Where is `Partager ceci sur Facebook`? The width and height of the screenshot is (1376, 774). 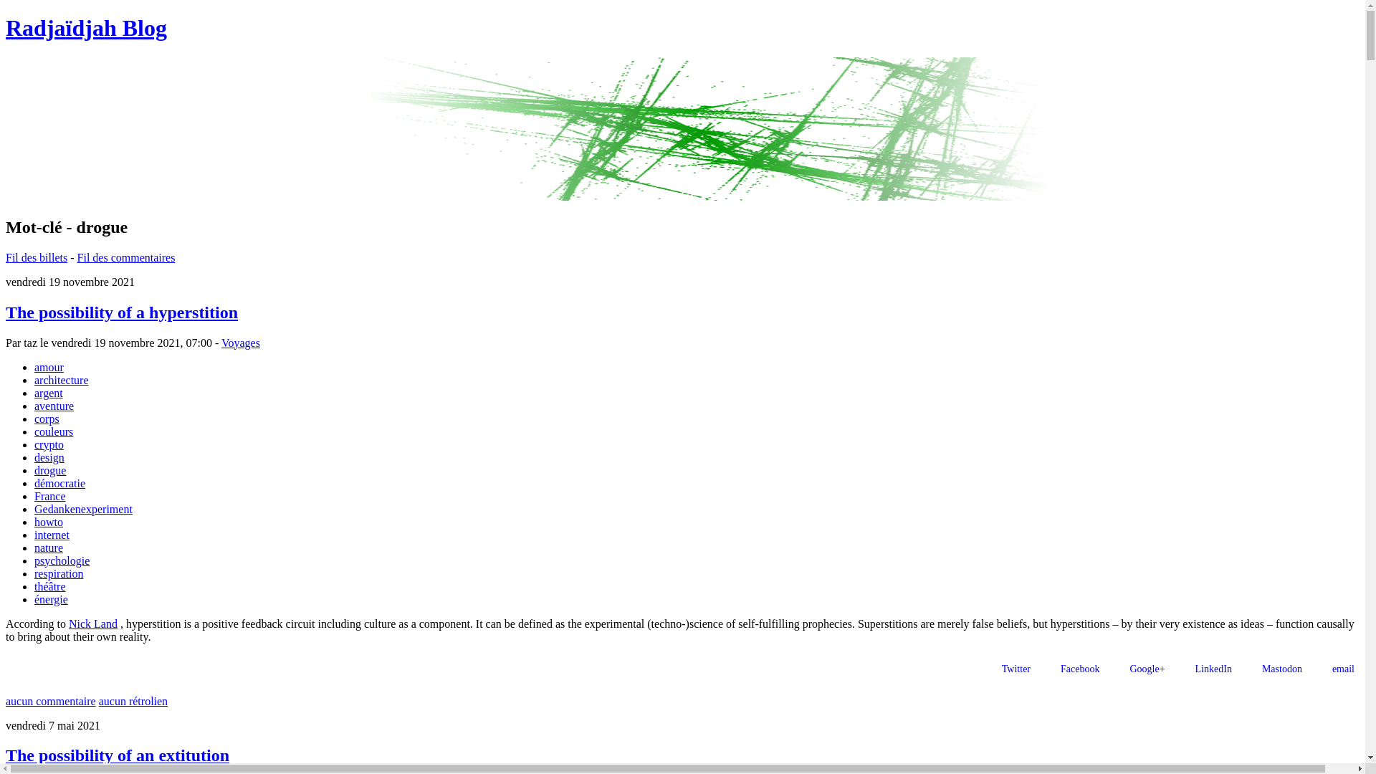
Partager ceci sur Facebook is located at coordinates (1072, 668).